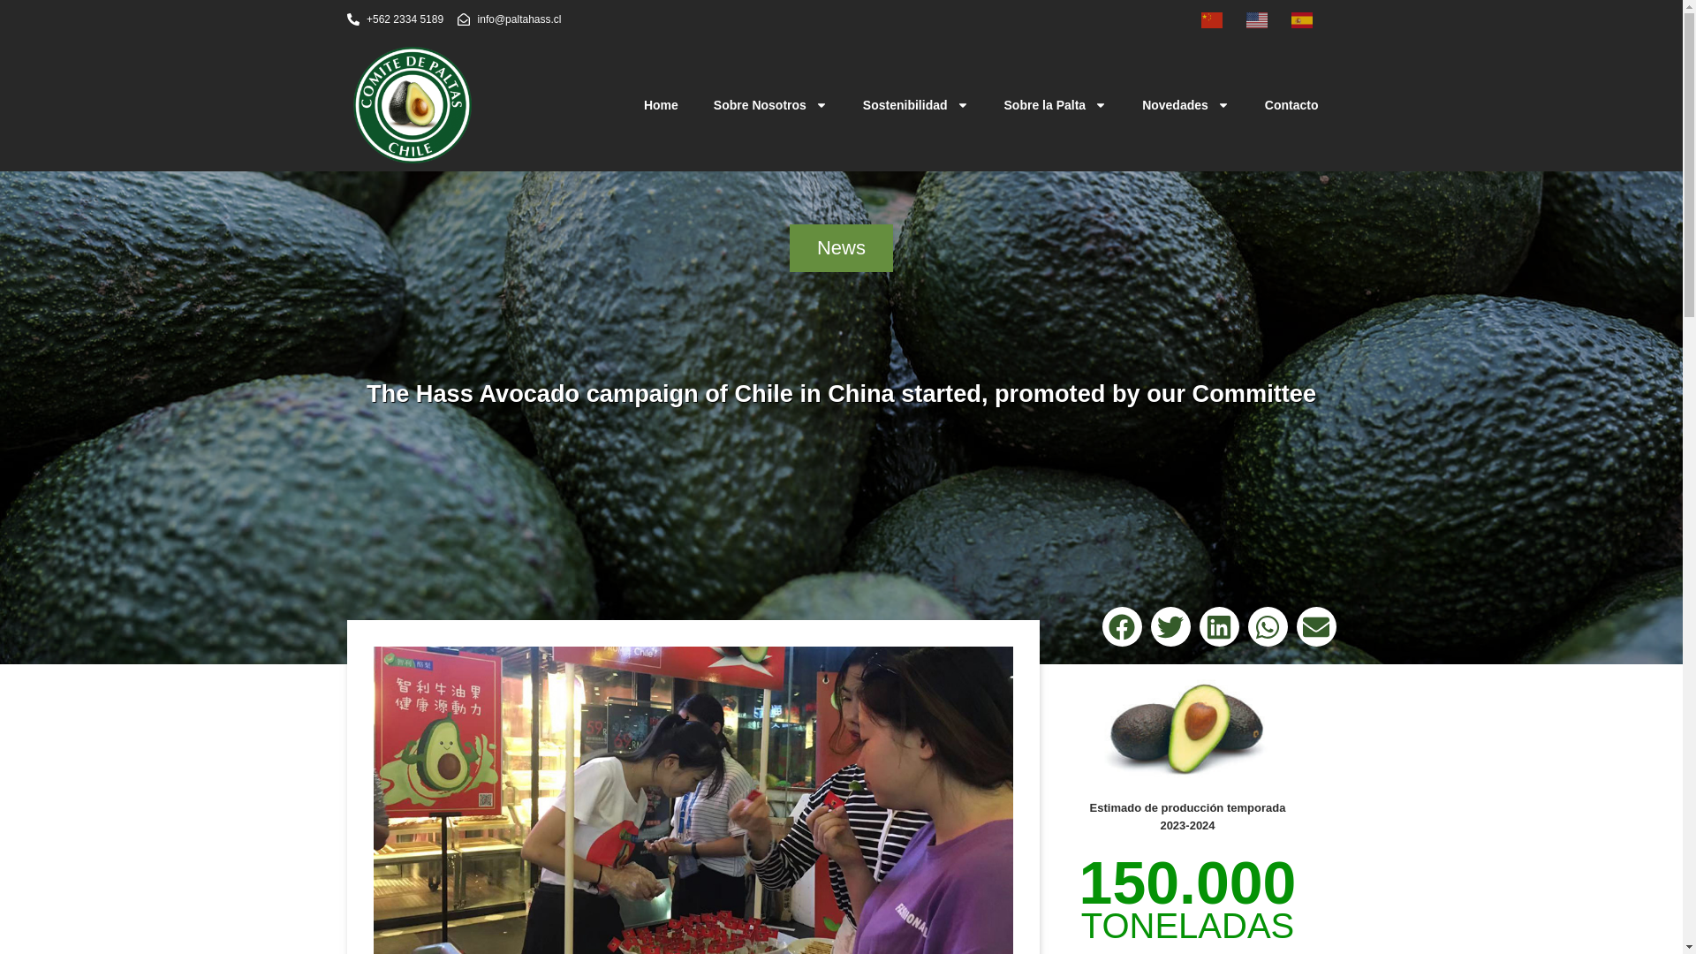 The width and height of the screenshot is (1696, 954). What do you see at coordinates (1291, 104) in the screenshot?
I see `Contacto` at bounding box center [1291, 104].